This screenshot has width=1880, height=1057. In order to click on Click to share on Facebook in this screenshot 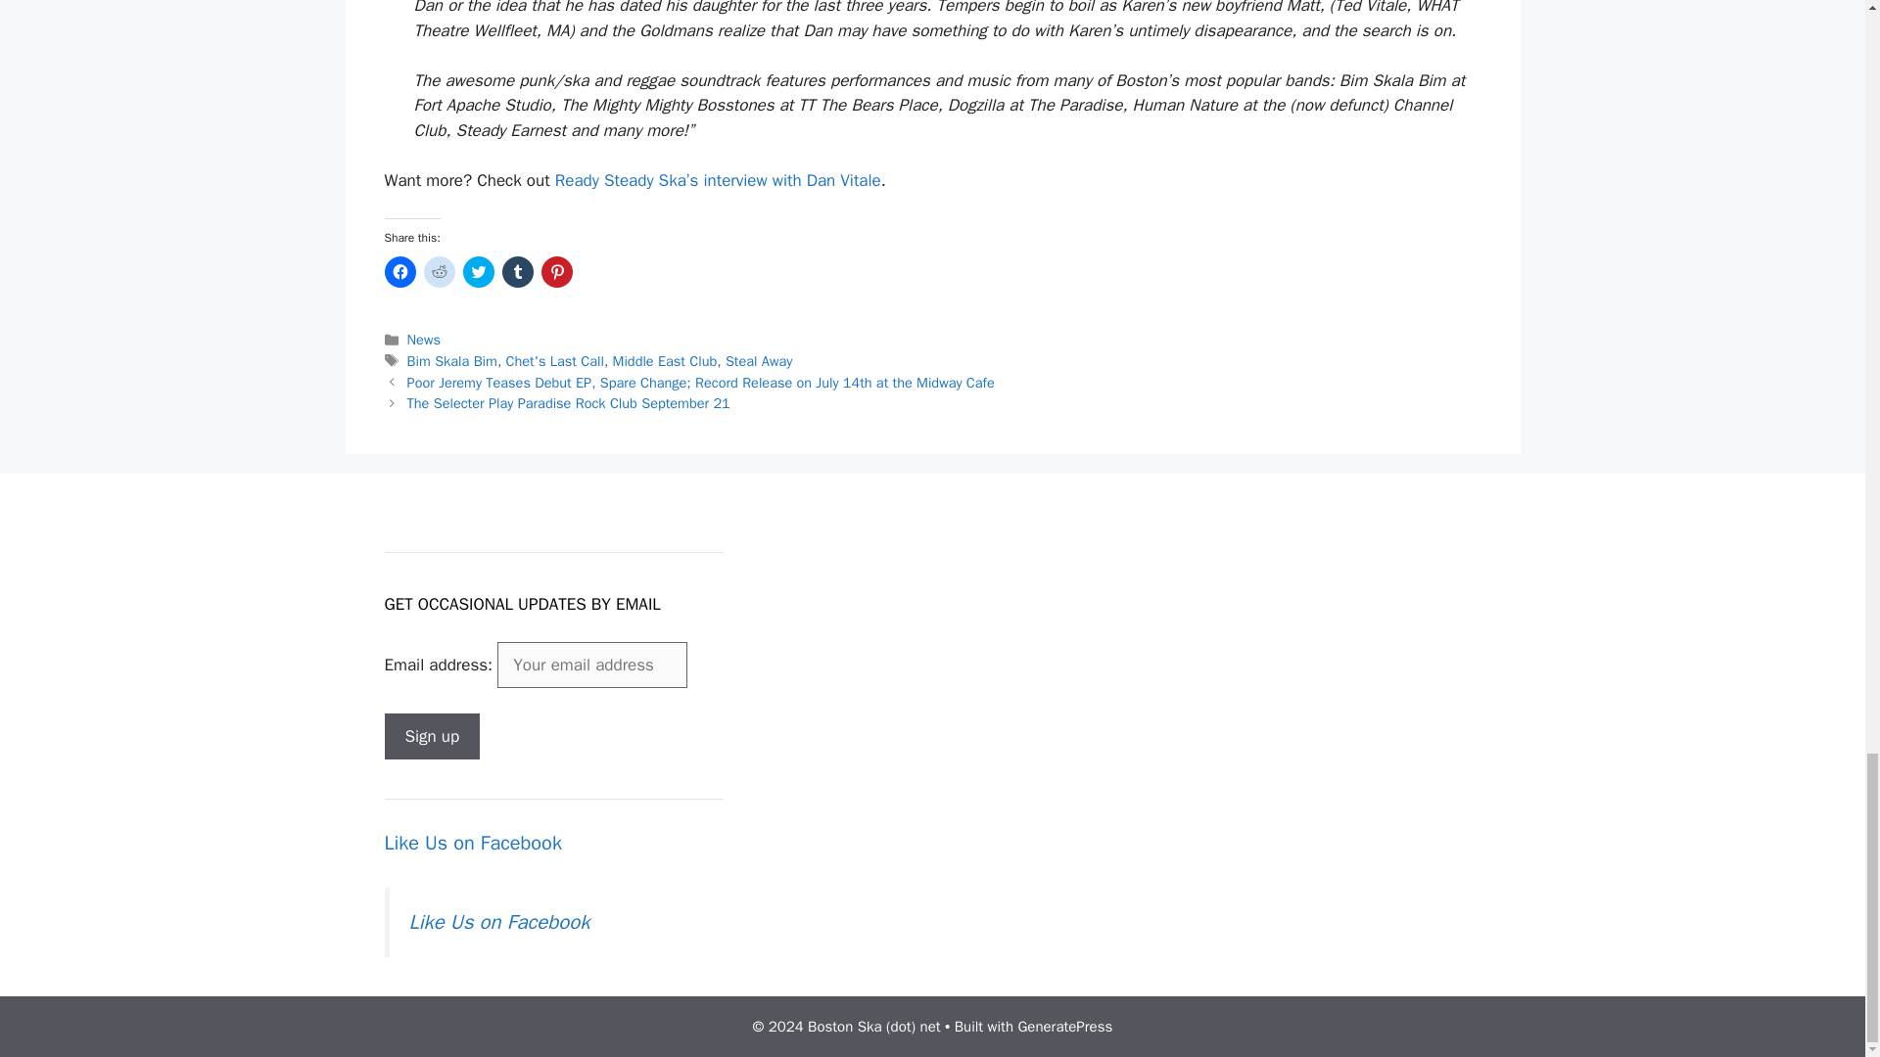, I will do `click(399, 272)`.